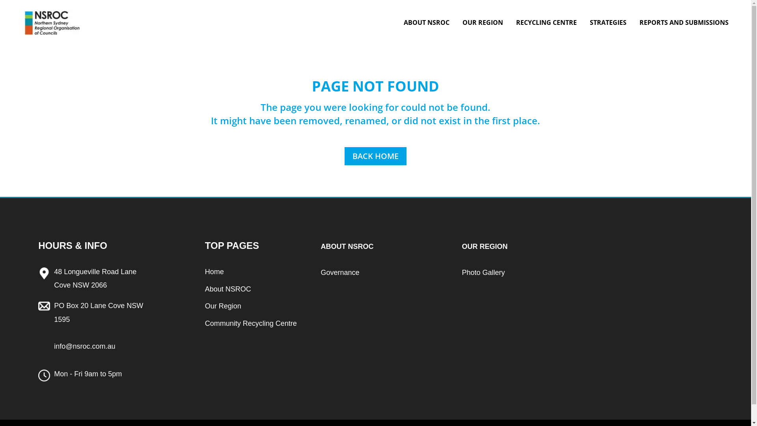 Image resolution: width=757 pixels, height=426 pixels. I want to click on REPORTS AND SUBMISSIONS, so click(684, 29).